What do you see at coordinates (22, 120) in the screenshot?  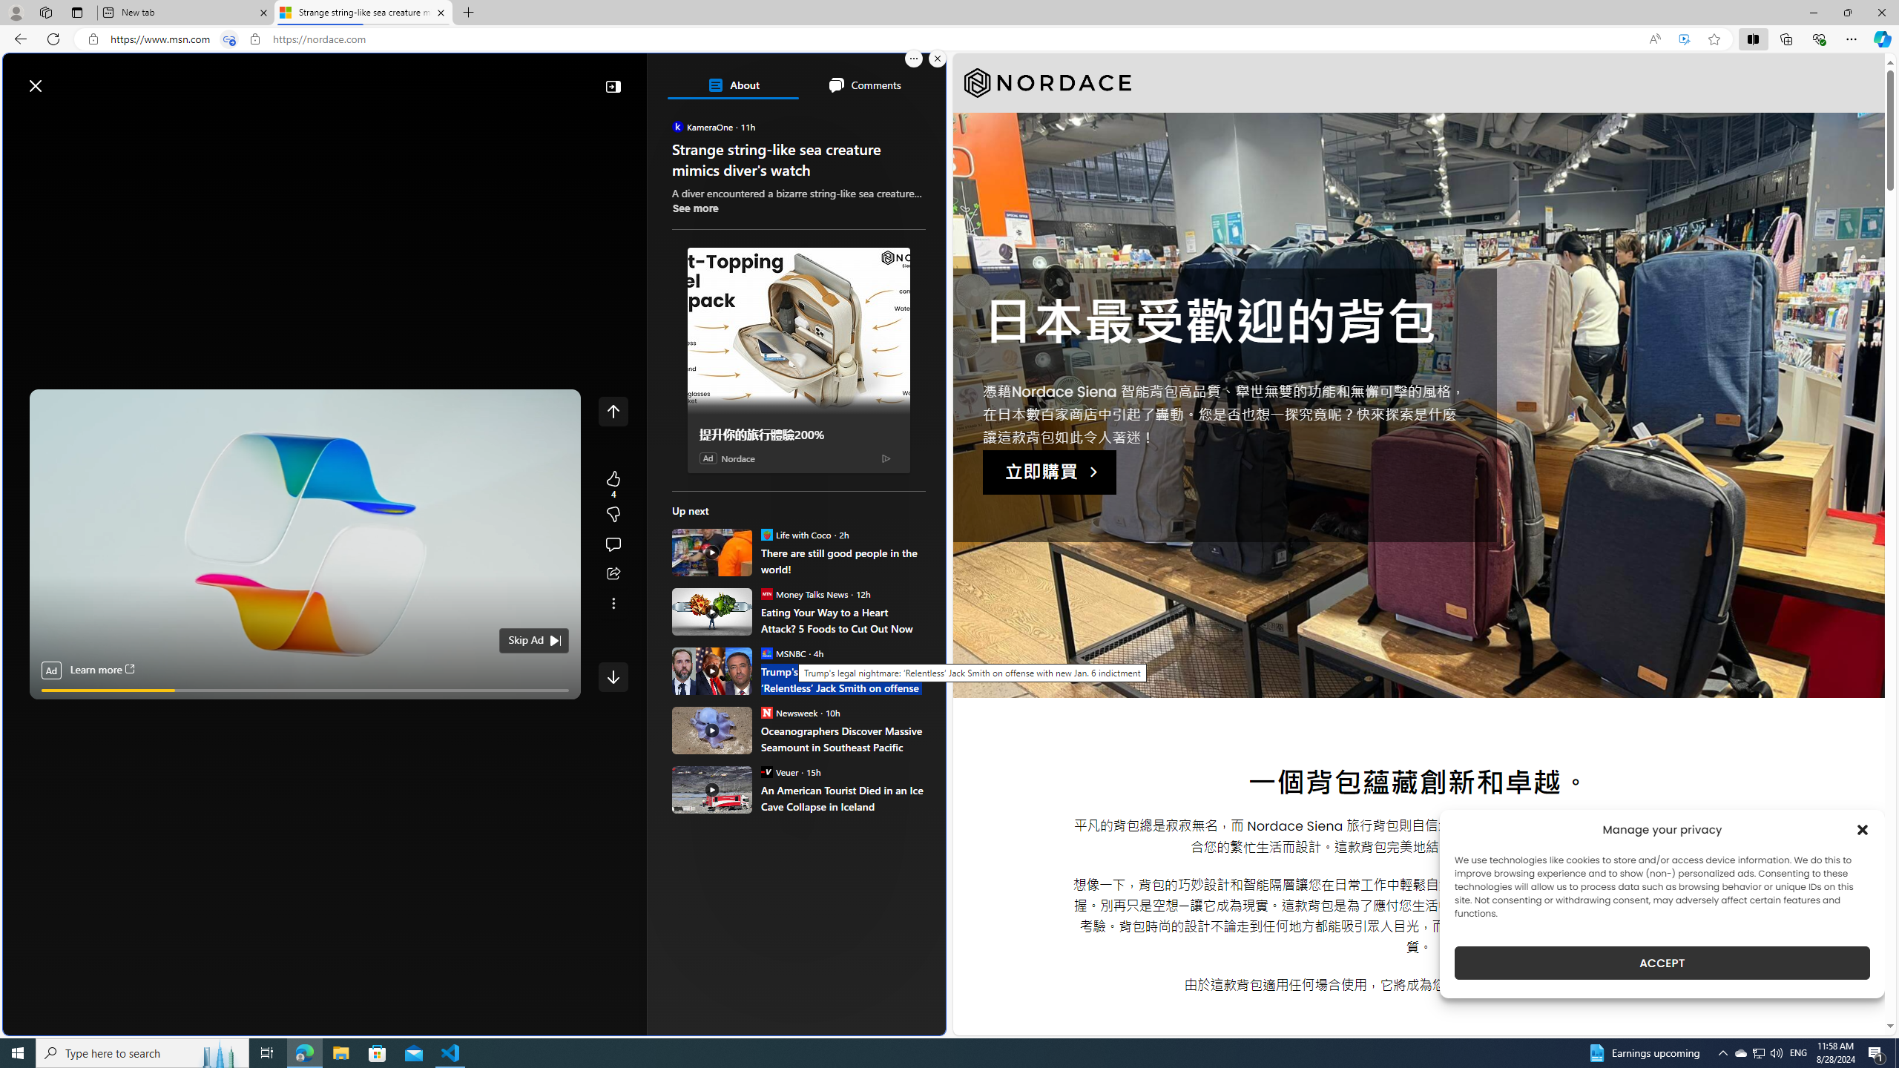 I see `Open navigation menu` at bounding box center [22, 120].